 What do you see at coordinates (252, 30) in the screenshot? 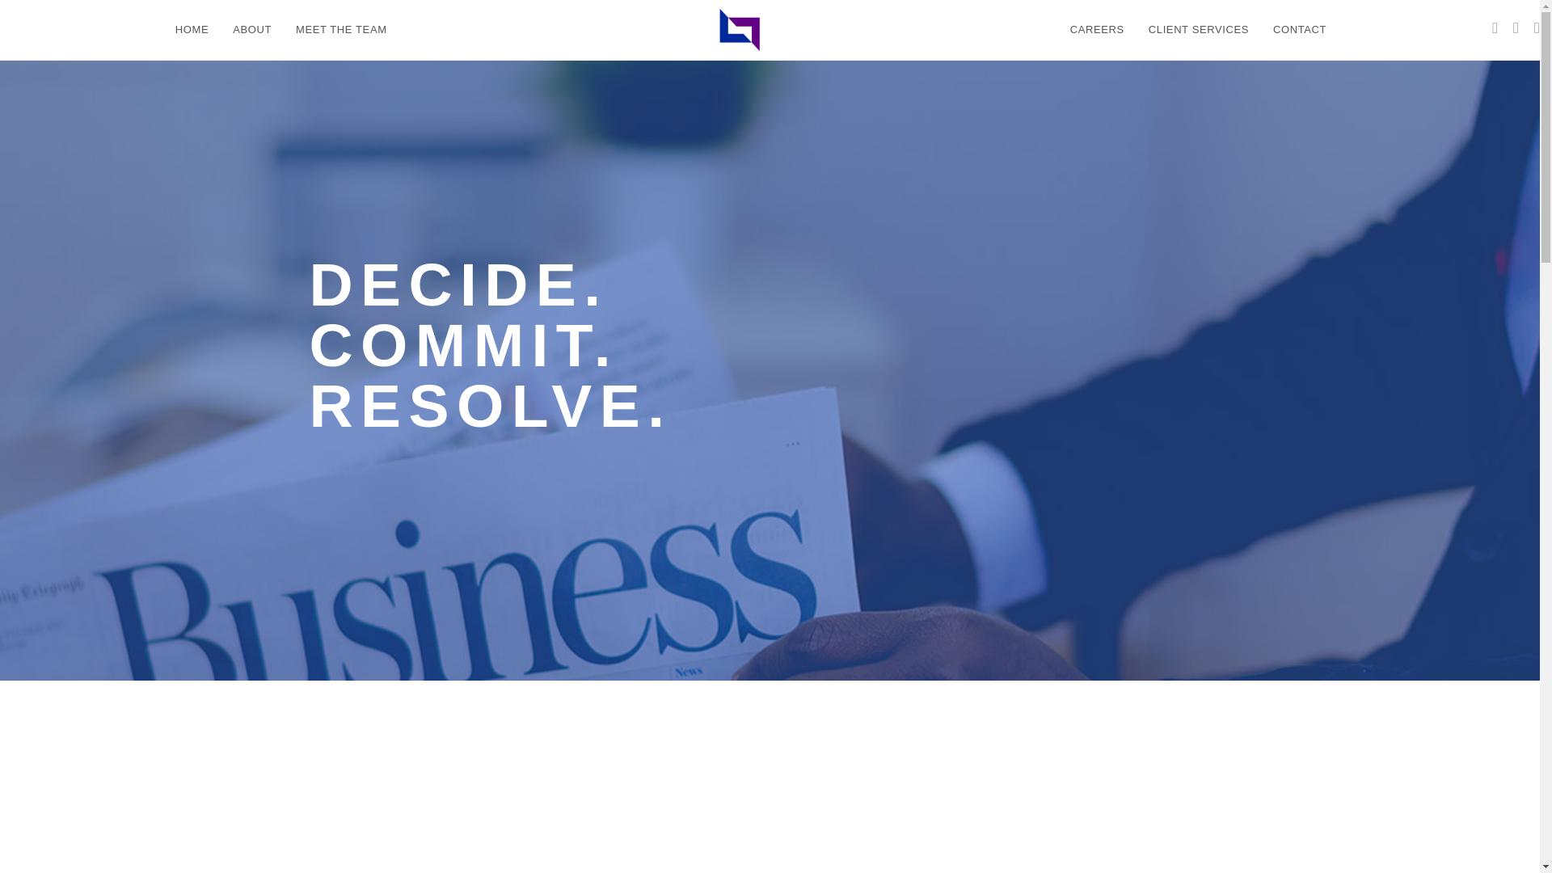
I see `ABOUT` at bounding box center [252, 30].